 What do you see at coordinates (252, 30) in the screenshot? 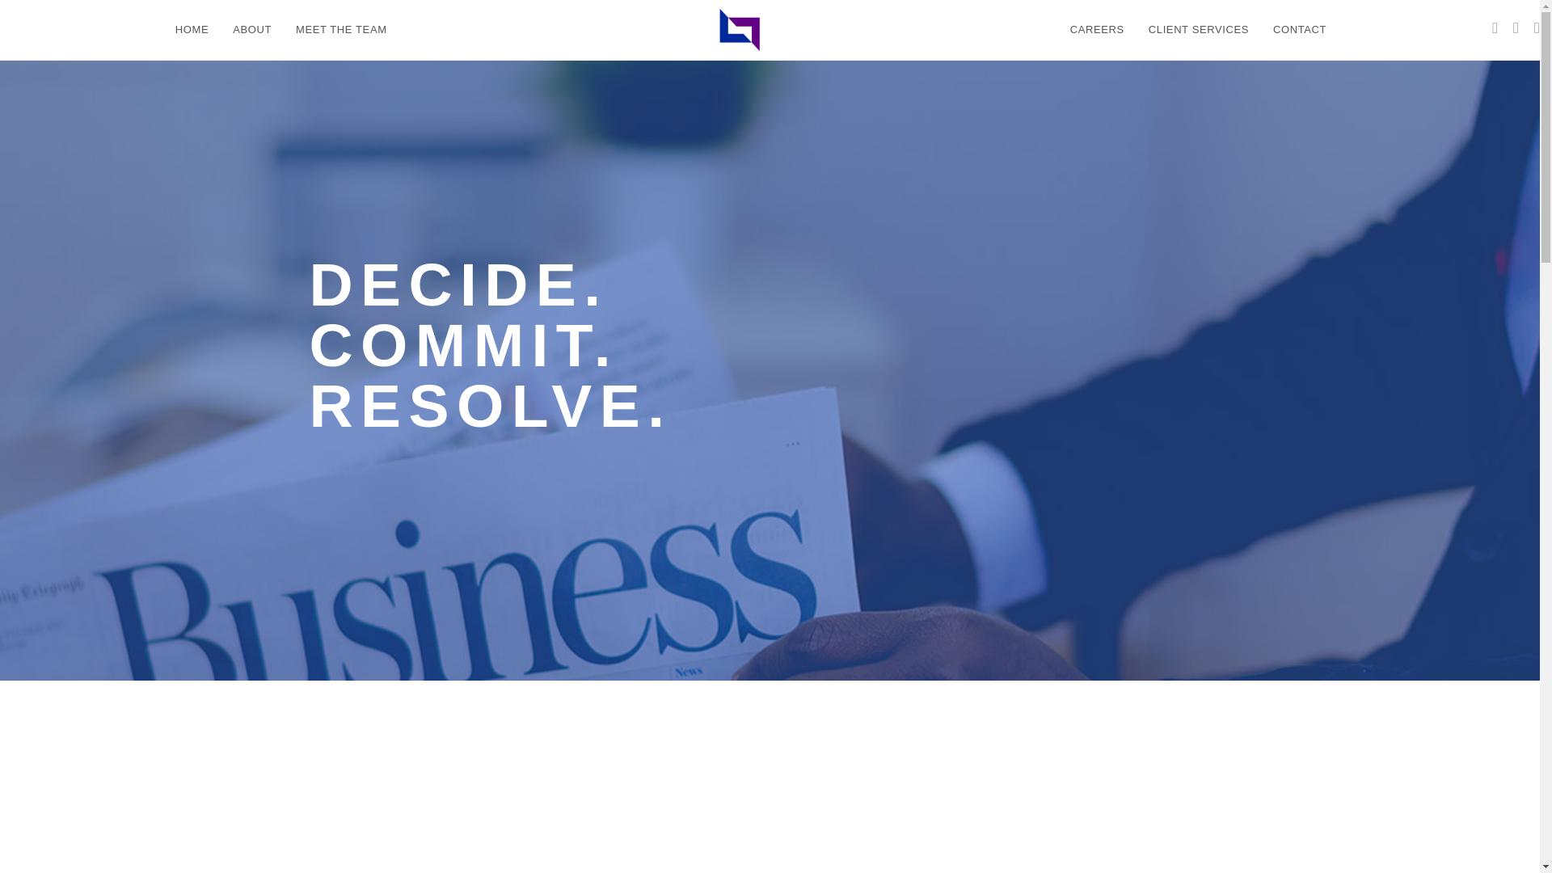
I see `ABOUT` at bounding box center [252, 30].